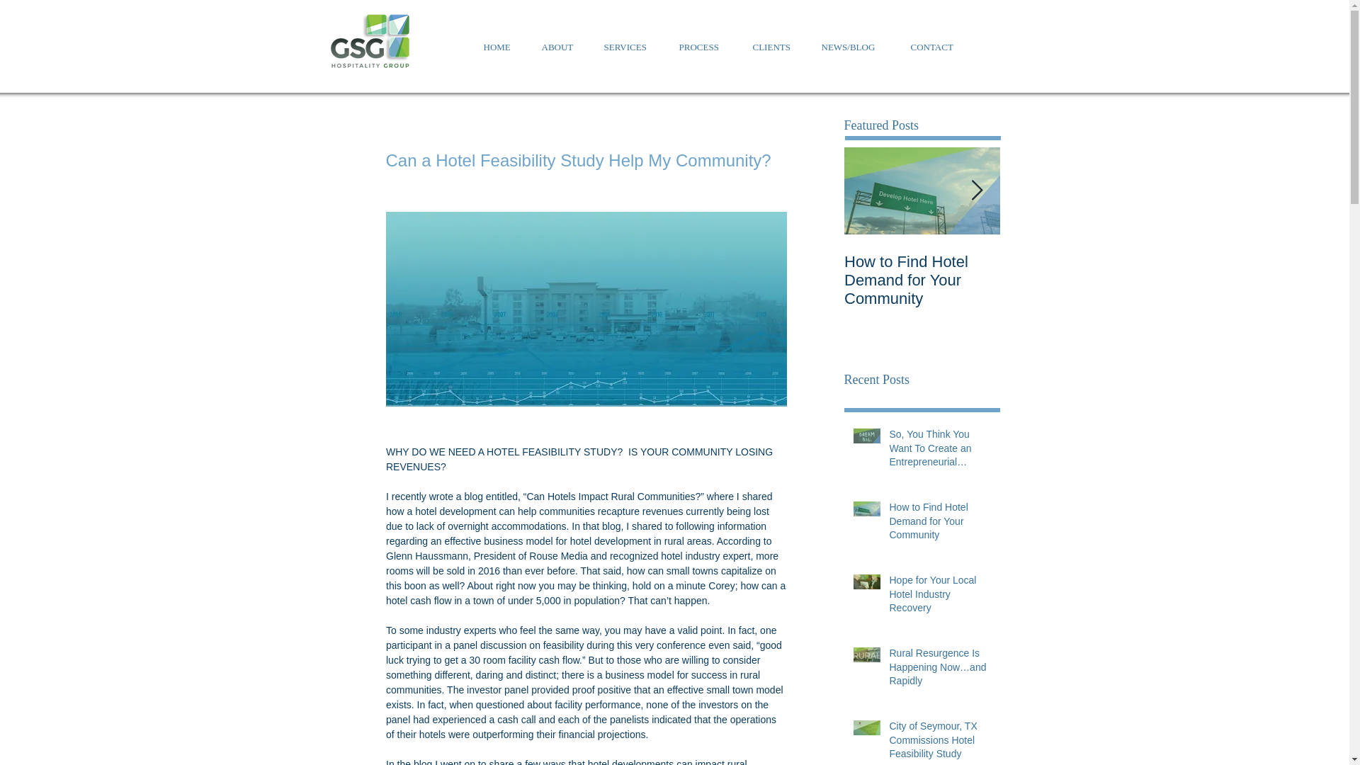  I want to click on CONTACT, so click(934, 47).